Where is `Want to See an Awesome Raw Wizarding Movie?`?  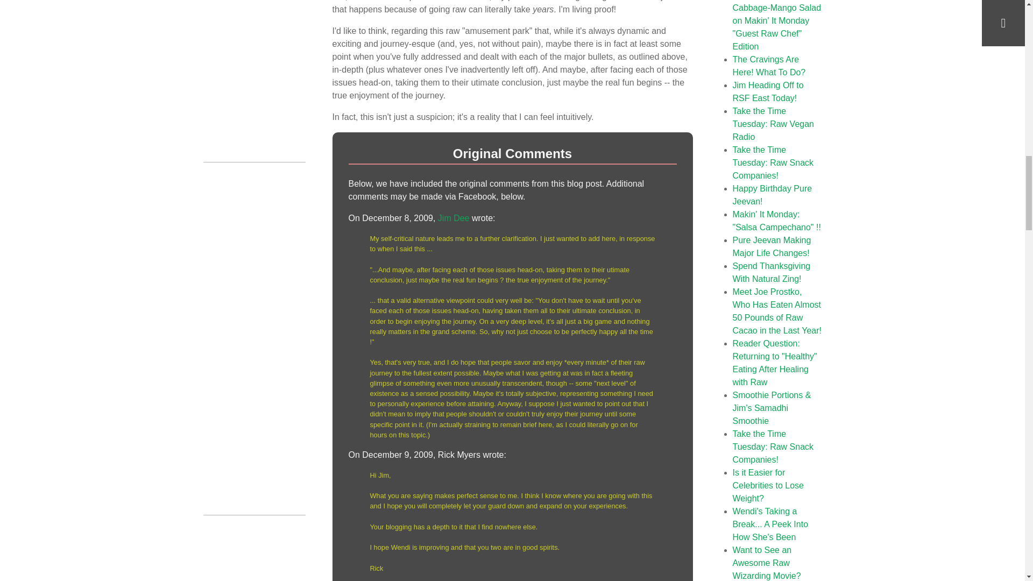
Want to See an Awesome Raw Wizarding Movie? is located at coordinates (767, 563).